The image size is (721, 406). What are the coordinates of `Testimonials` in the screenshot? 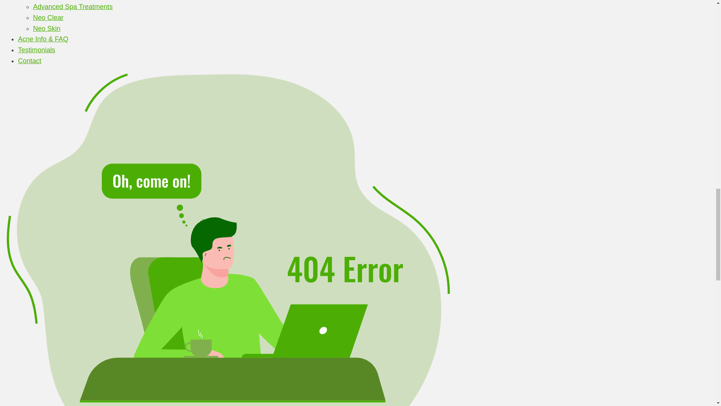 It's located at (37, 50).